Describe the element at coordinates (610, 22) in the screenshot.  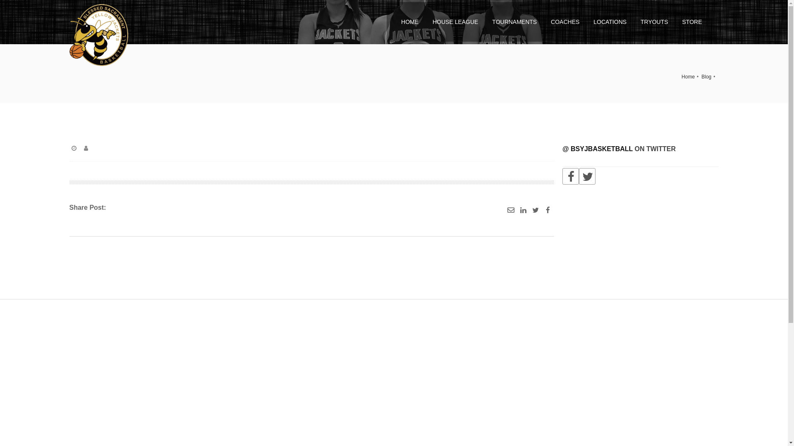
I see `LOCATIONS` at that location.